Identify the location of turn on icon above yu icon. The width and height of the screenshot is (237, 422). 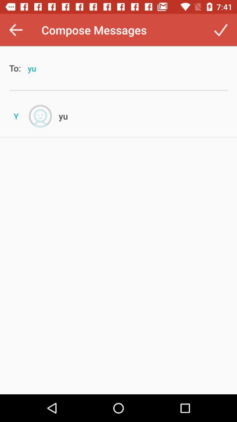
(220, 30).